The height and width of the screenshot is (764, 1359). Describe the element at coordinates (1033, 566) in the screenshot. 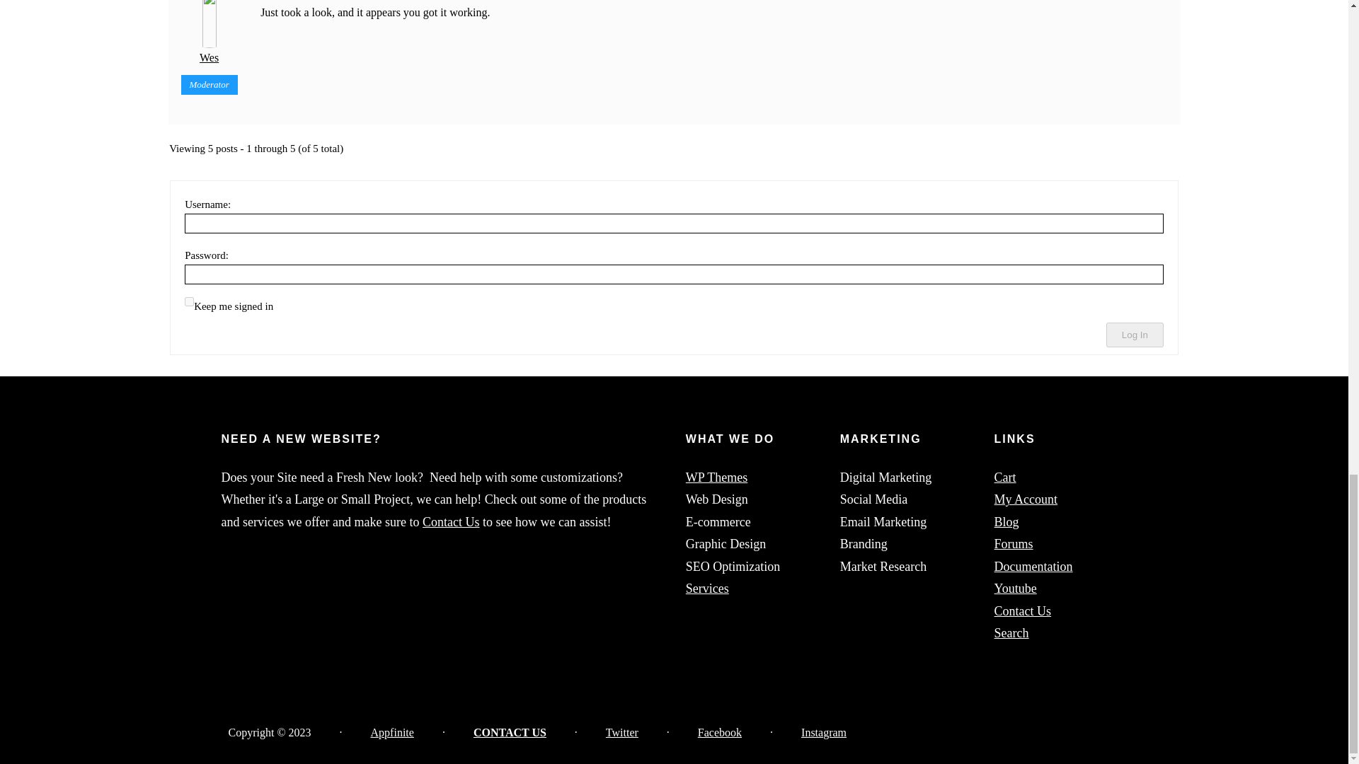

I see `Documentation` at that location.